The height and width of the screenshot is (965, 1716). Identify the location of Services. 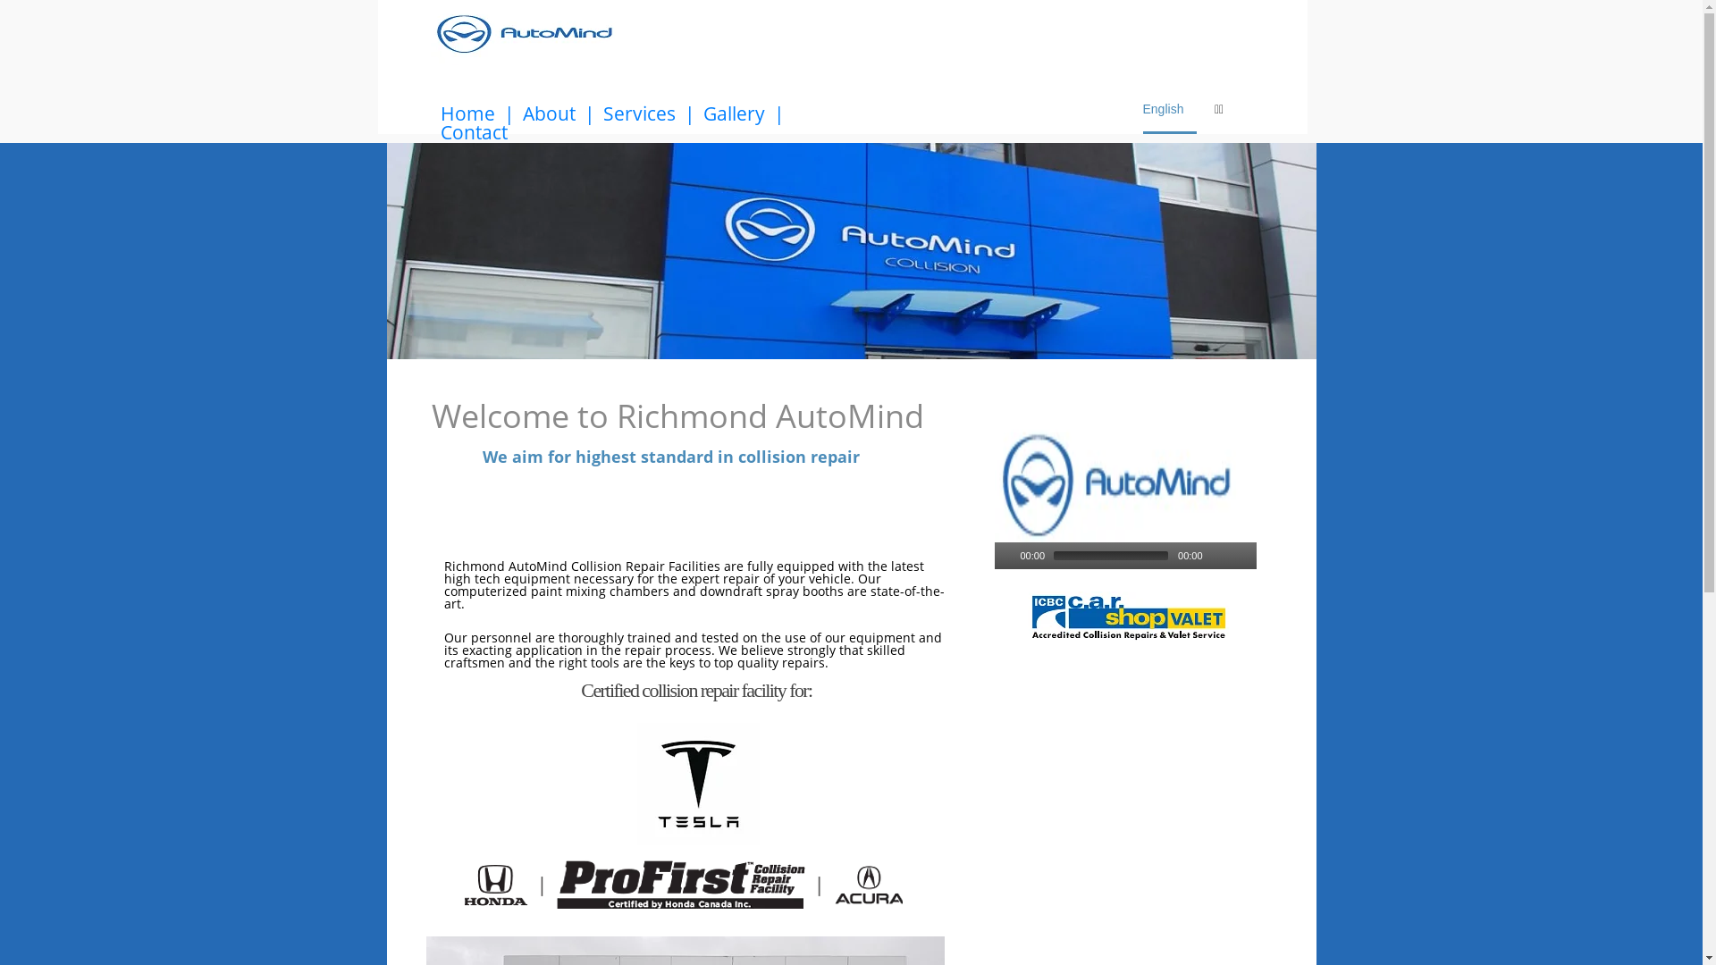
(638, 114).